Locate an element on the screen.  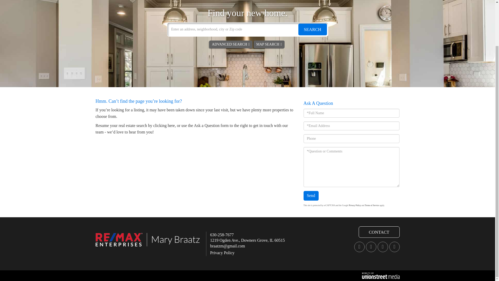
Twitter is located at coordinates (382, 247).